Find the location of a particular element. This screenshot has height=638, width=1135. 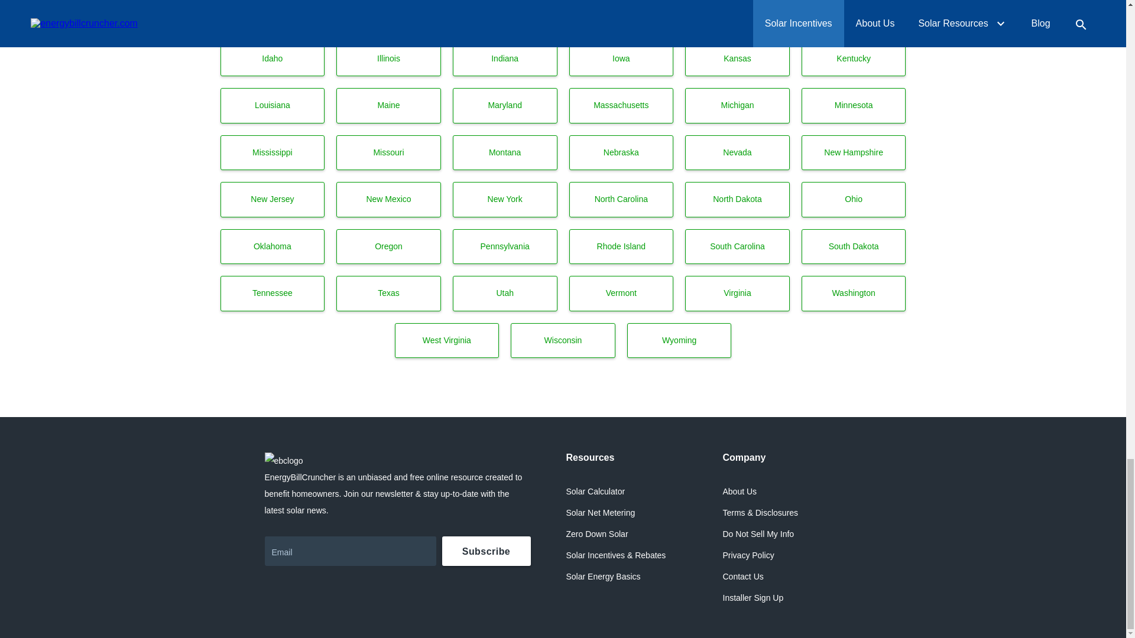

Connecticut is located at coordinates (272, 14).